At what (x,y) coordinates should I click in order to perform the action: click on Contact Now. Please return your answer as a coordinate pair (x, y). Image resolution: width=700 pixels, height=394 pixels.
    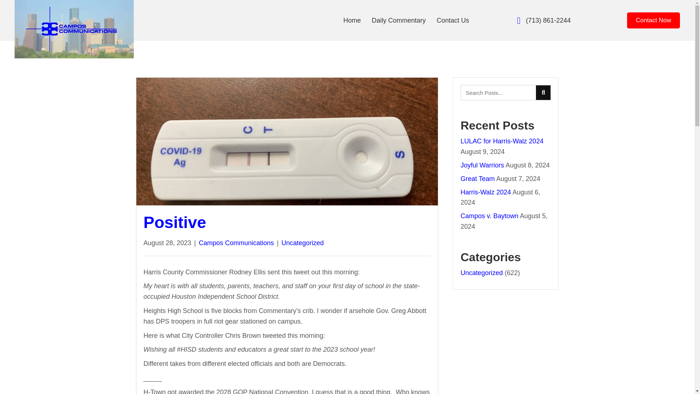
    Looking at the image, I should click on (653, 20).